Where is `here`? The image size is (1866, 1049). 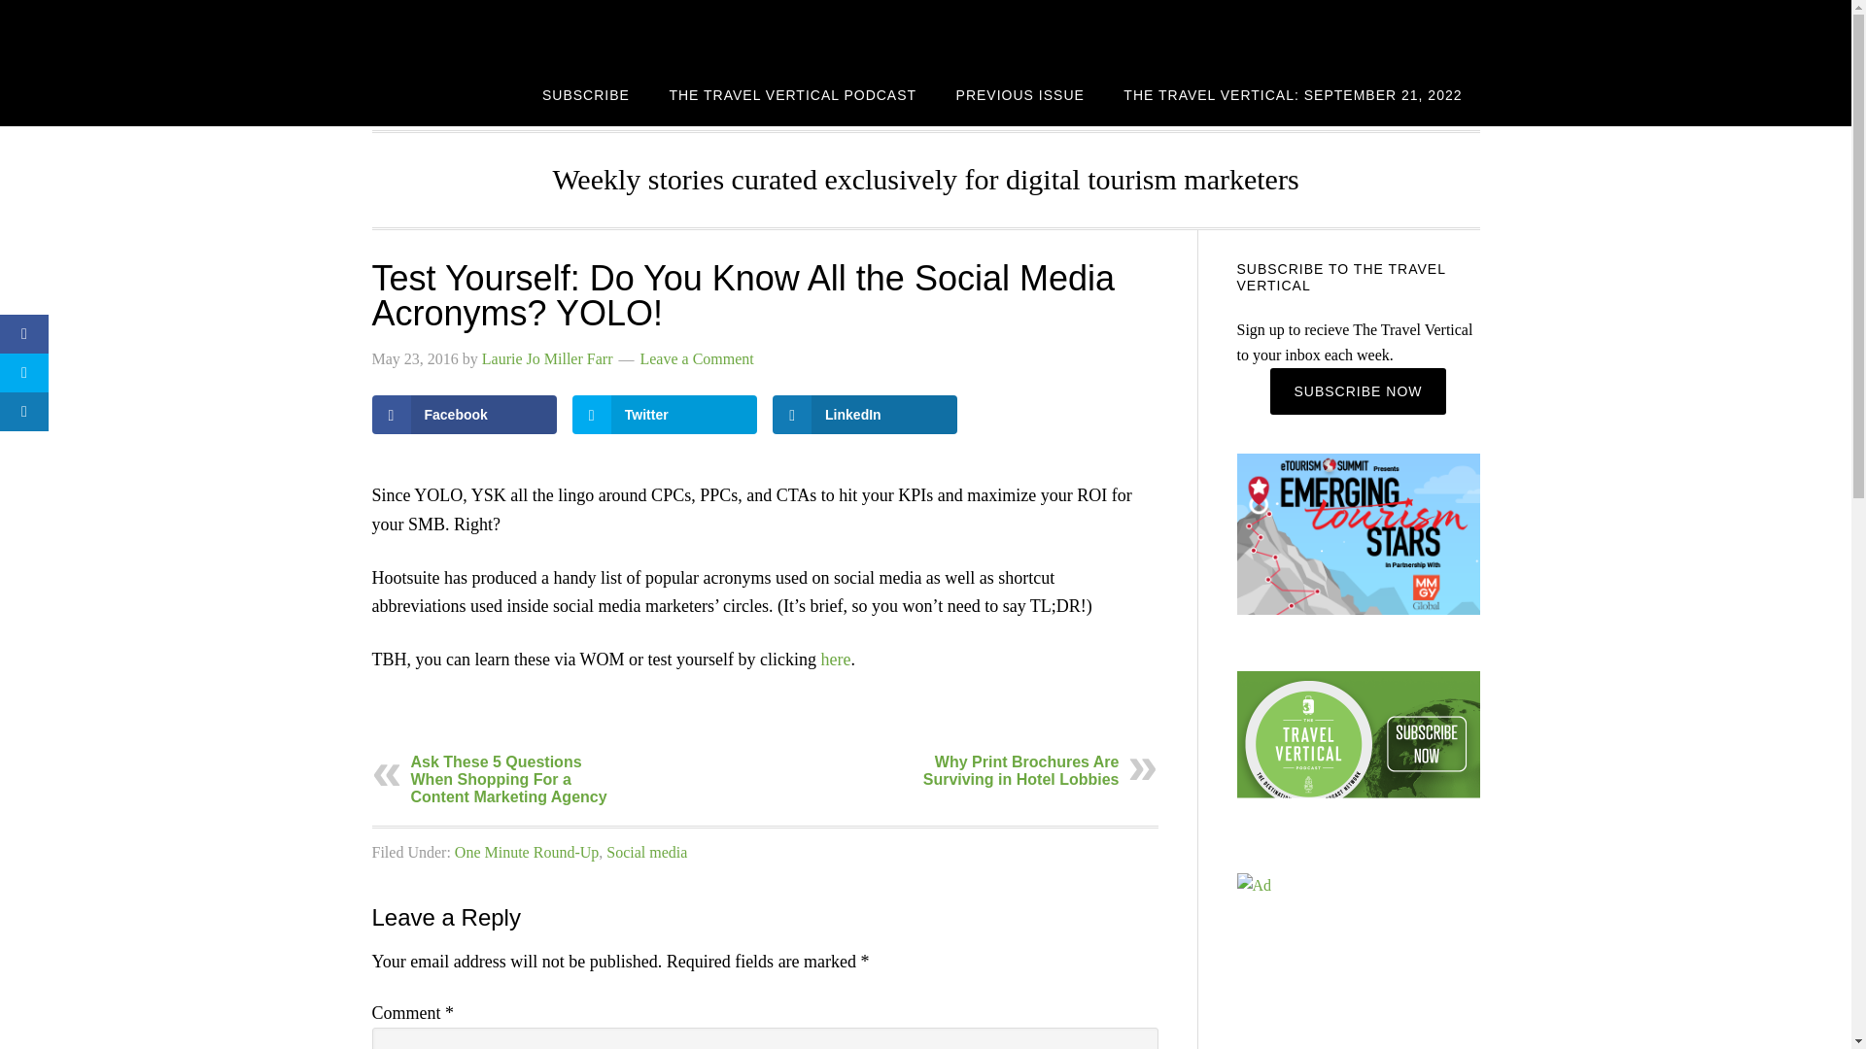 here is located at coordinates (836, 659).